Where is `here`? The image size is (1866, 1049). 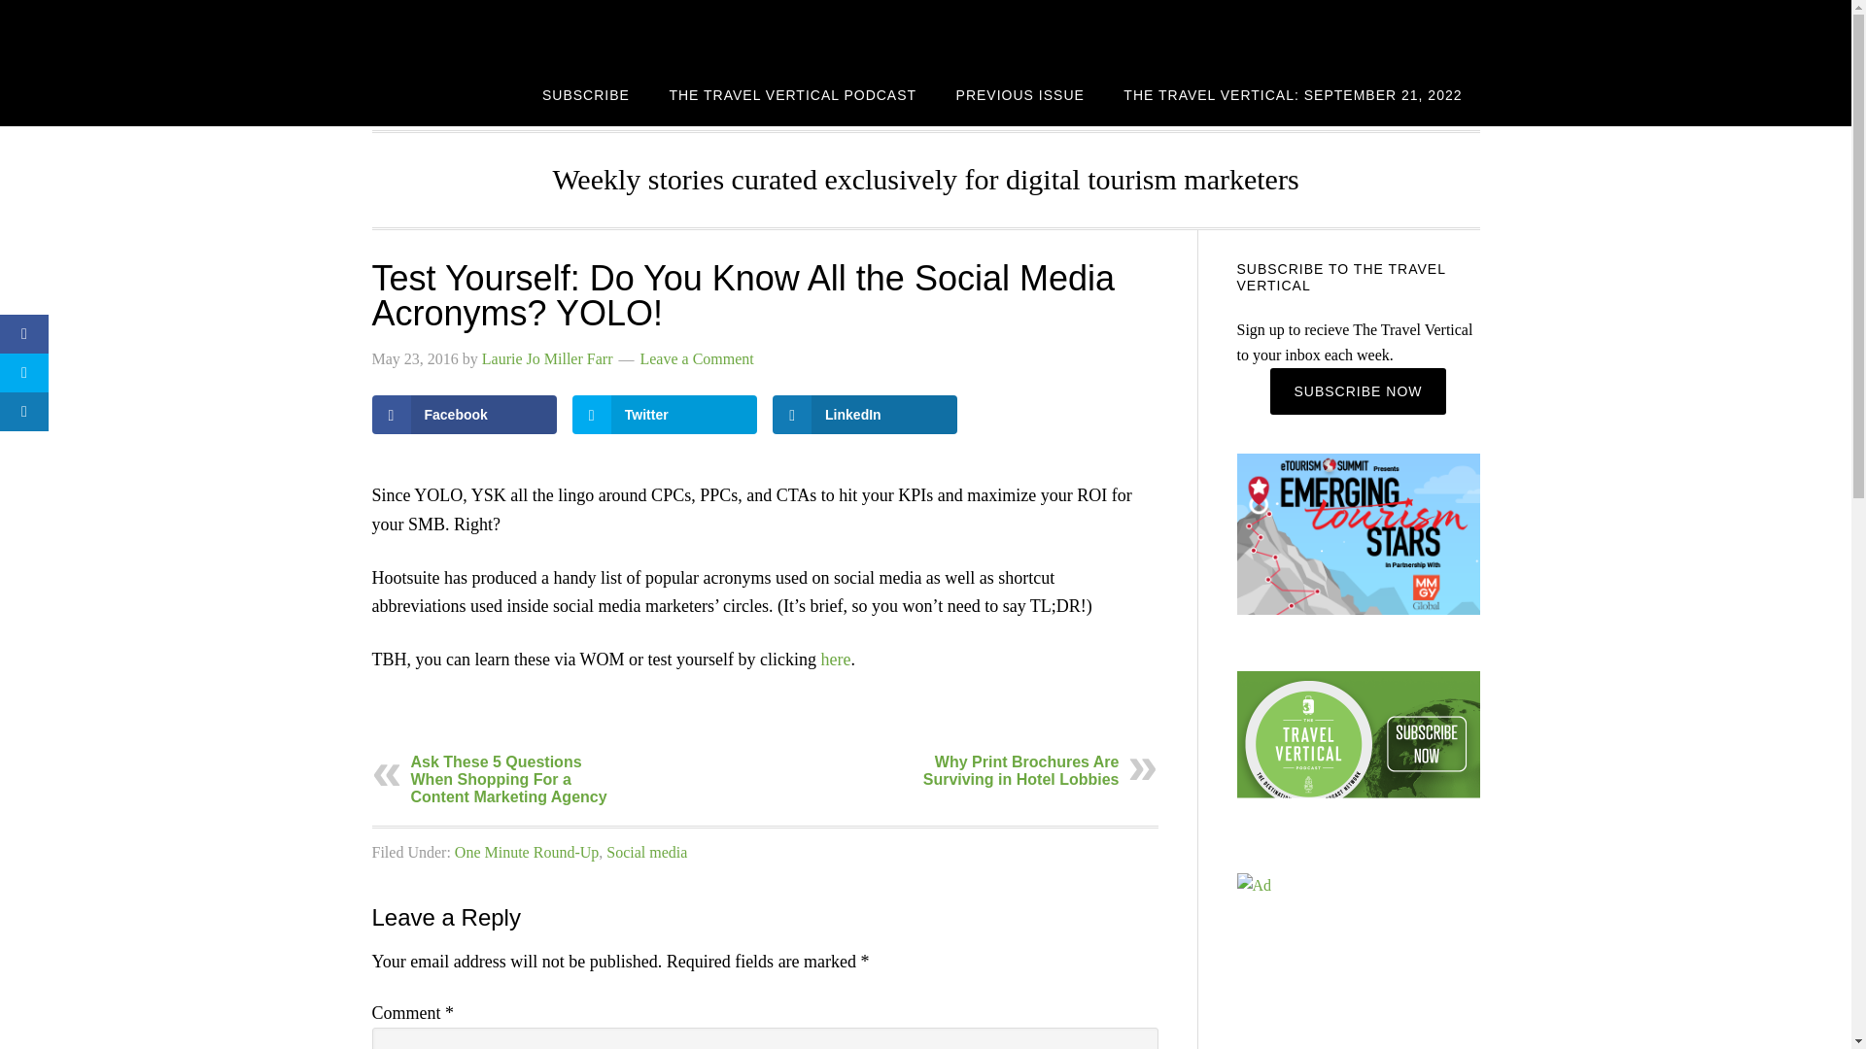 here is located at coordinates (836, 659).